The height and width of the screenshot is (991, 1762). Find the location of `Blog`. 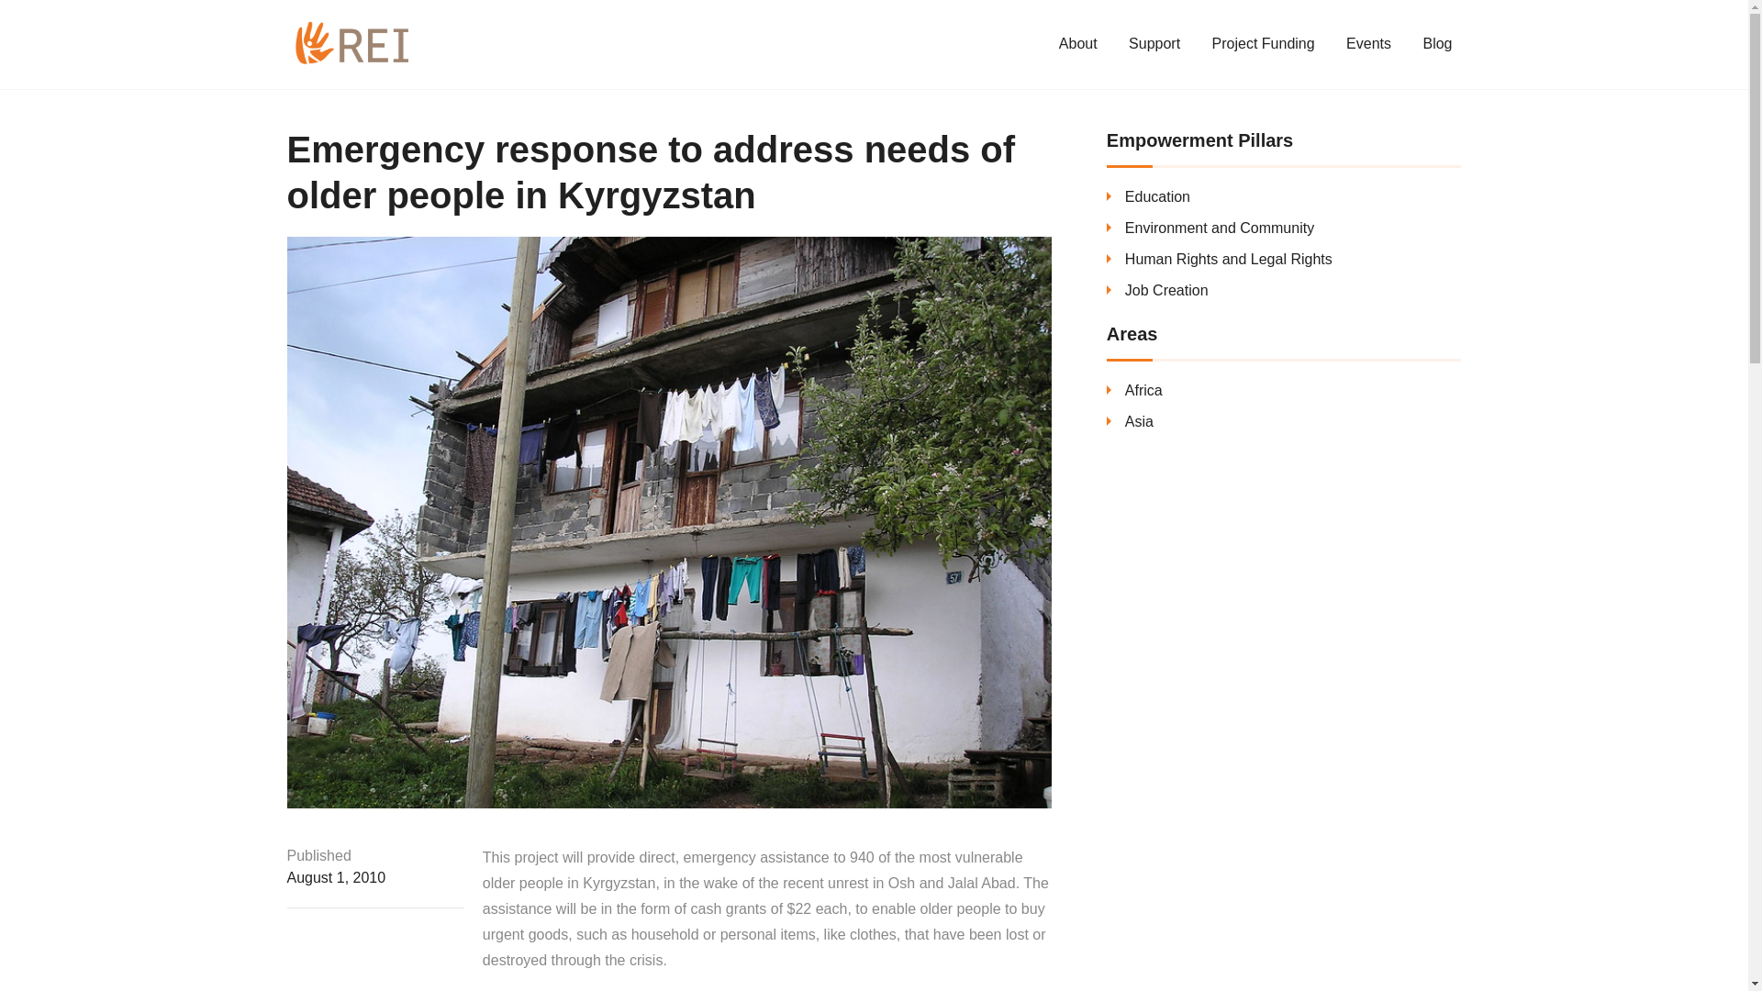

Blog is located at coordinates (1437, 42).